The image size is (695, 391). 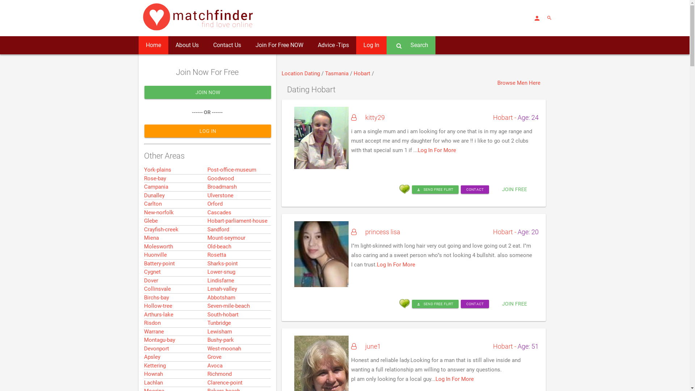 I want to click on Abbotsham, so click(x=221, y=298).